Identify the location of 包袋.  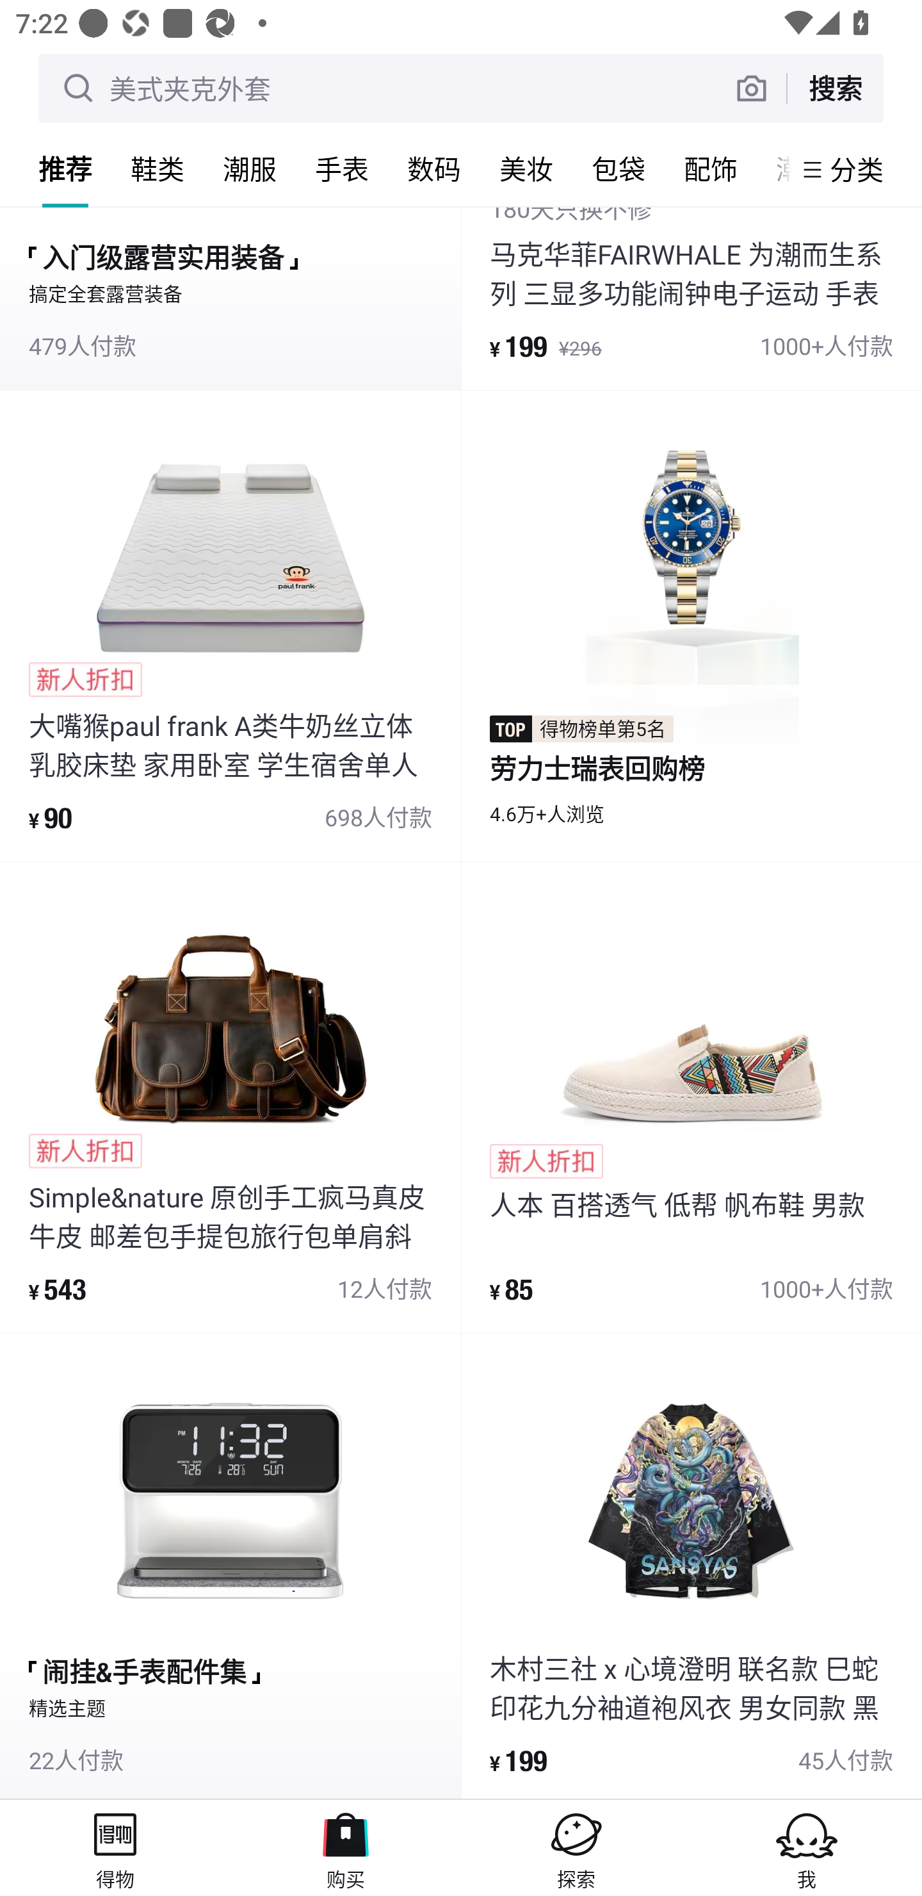
(619, 168).